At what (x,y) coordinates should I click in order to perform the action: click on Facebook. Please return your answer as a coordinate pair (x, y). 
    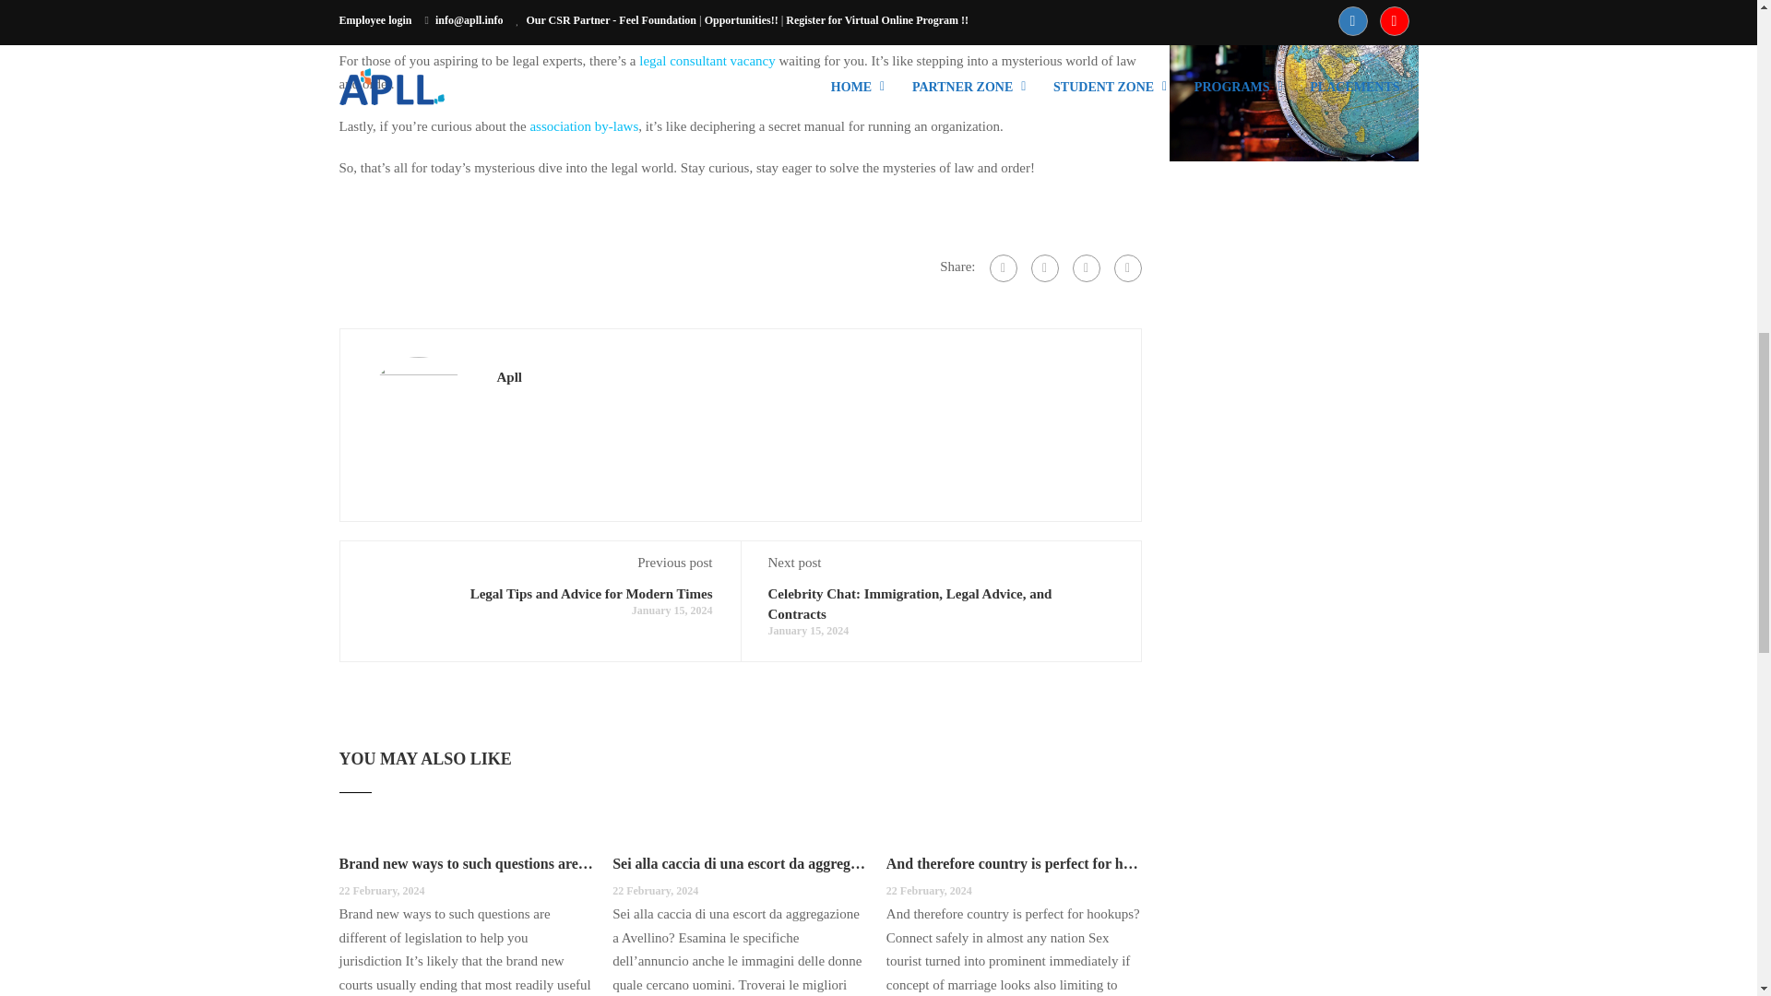
    Looking at the image, I should click on (1002, 267).